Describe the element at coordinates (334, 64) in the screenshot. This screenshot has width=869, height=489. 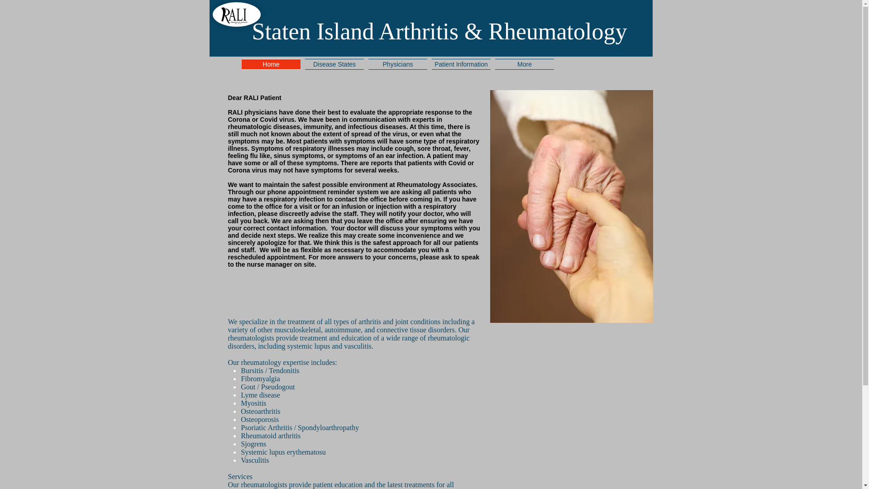
I see `Disease States` at that location.